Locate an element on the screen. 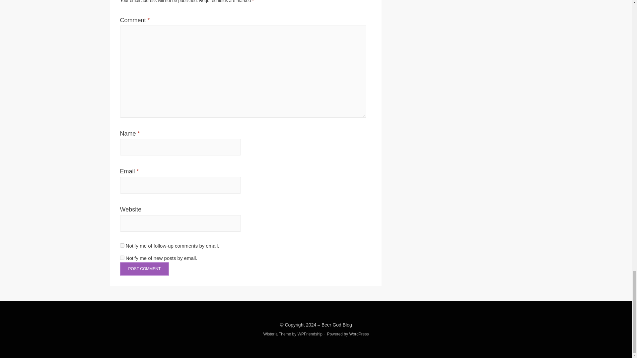 The image size is (637, 358). subscribe is located at coordinates (122, 245).